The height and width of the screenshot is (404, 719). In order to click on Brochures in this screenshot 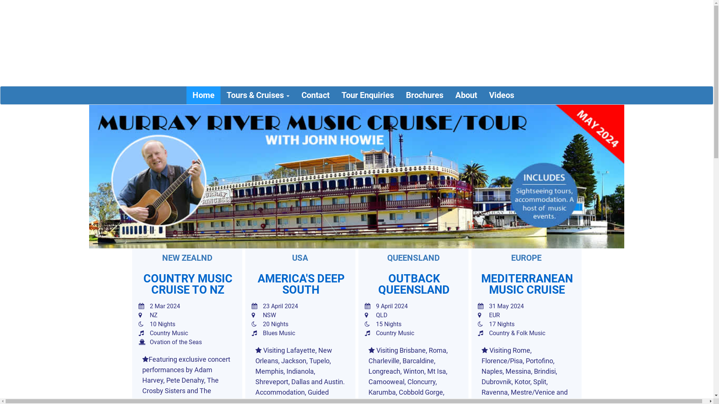, I will do `click(425, 95)`.